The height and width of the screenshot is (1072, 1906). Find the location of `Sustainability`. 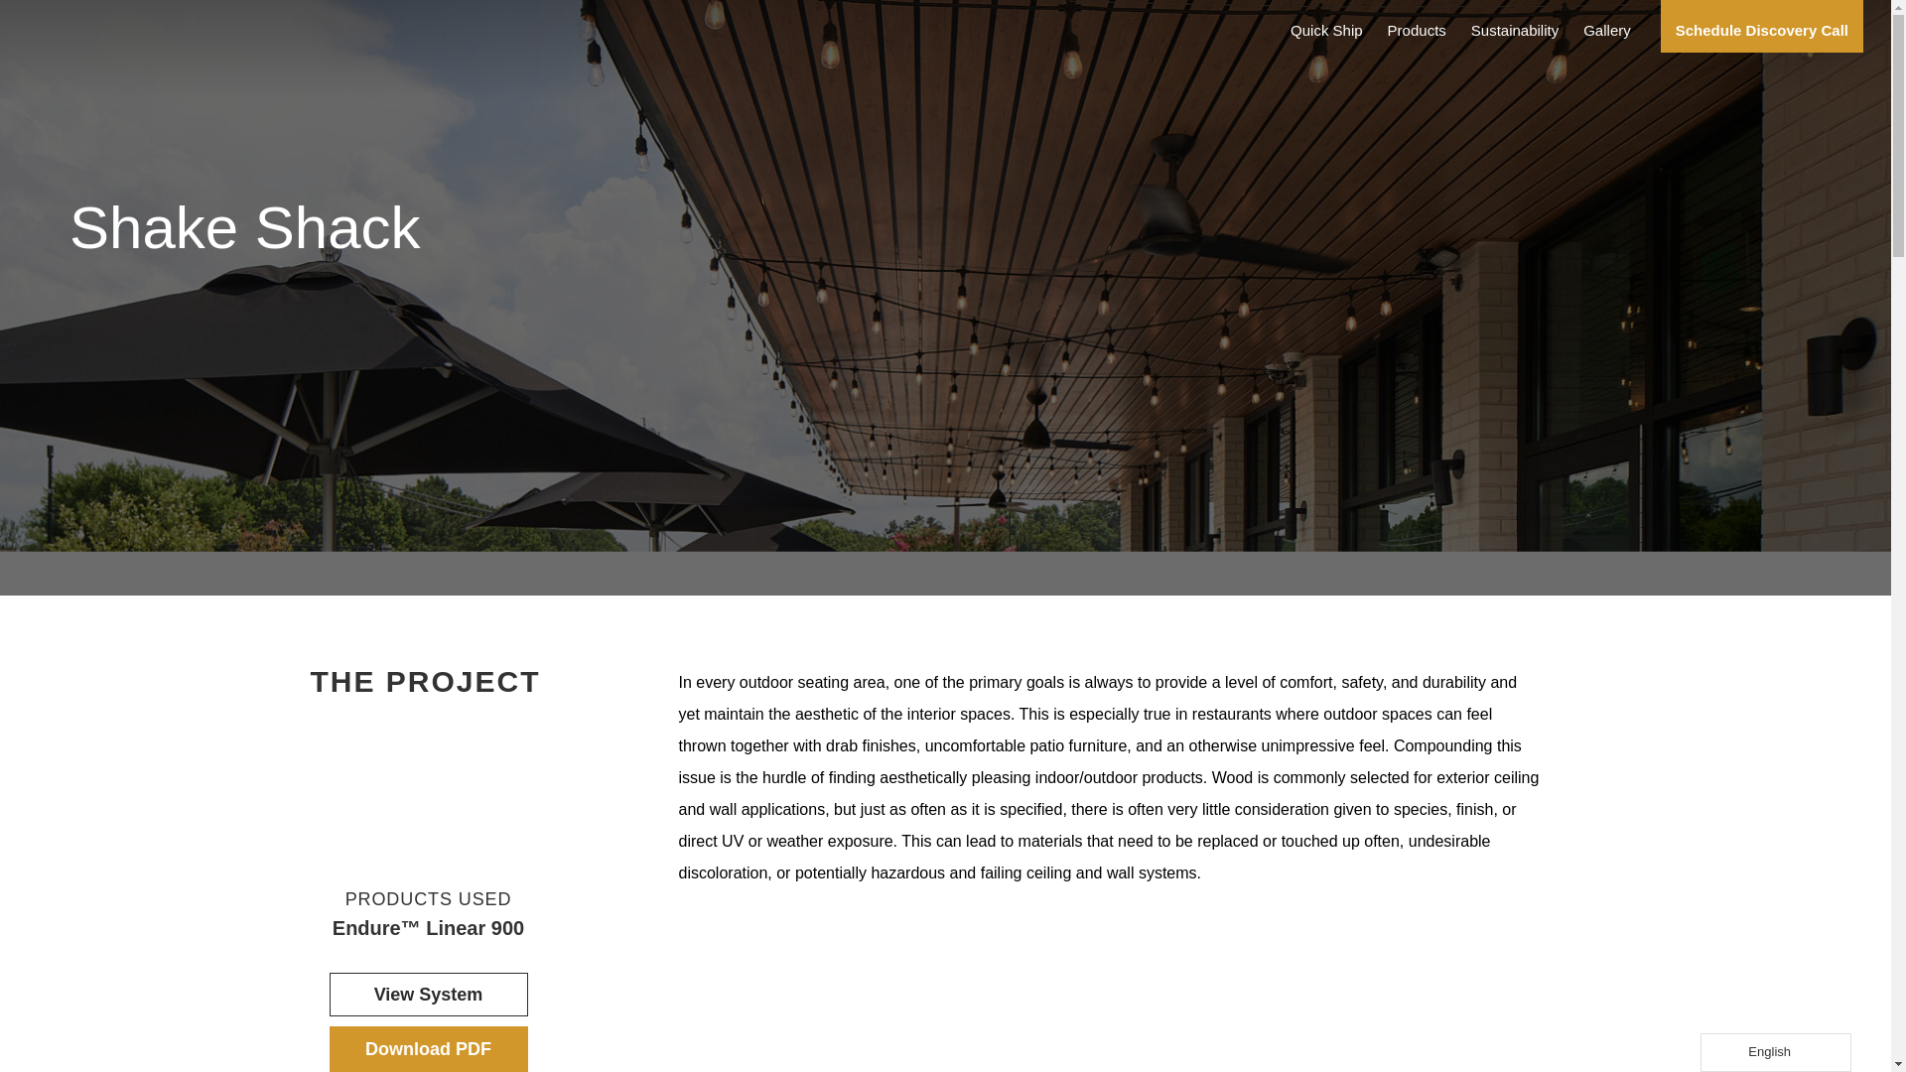

Sustainability is located at coordinates (1515, 31).